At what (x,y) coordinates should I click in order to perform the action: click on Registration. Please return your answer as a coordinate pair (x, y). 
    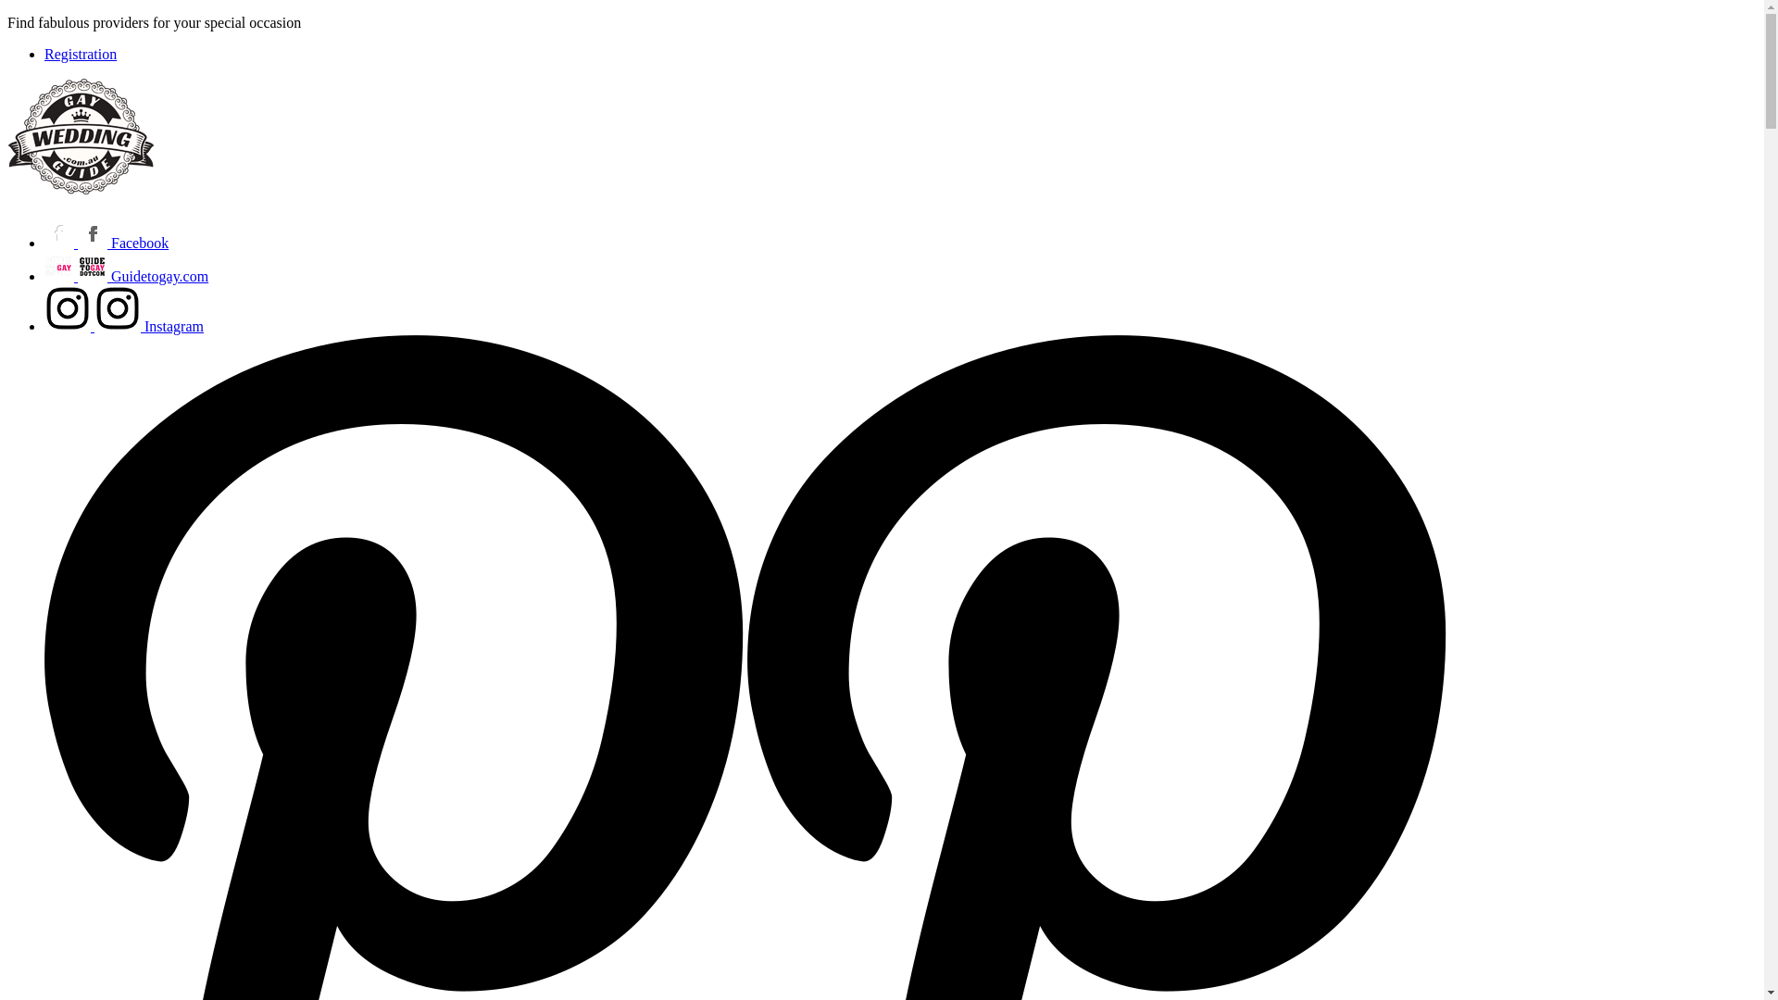
    Looking at the image, I should click on (81, 54).